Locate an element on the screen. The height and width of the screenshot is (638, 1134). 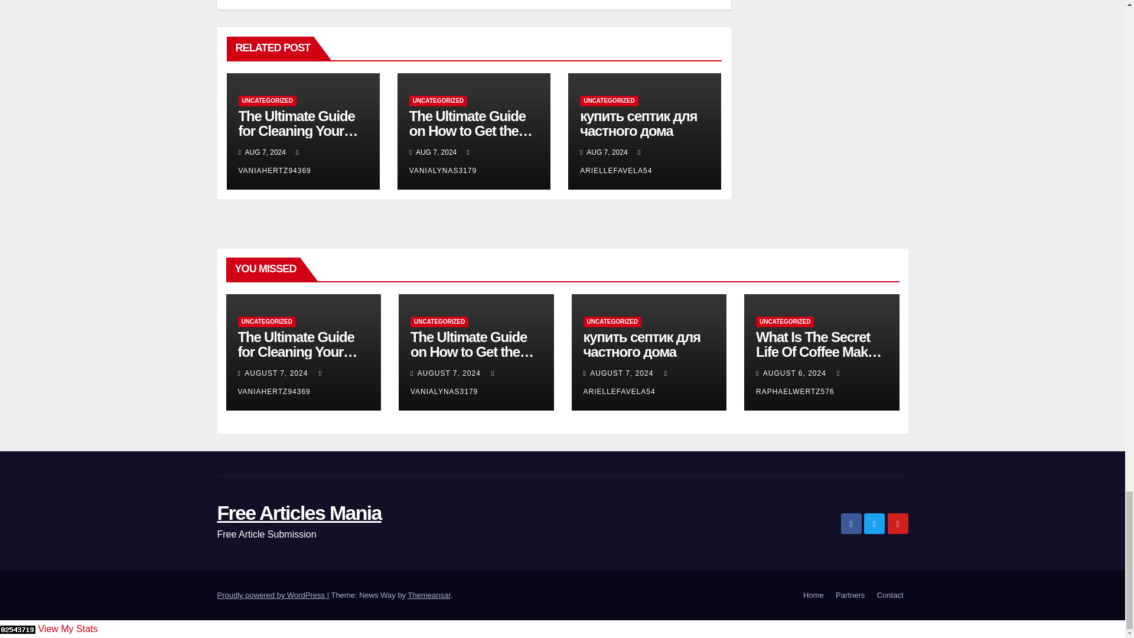
UNCATEGORIZED is located at coordinates (438, 101).